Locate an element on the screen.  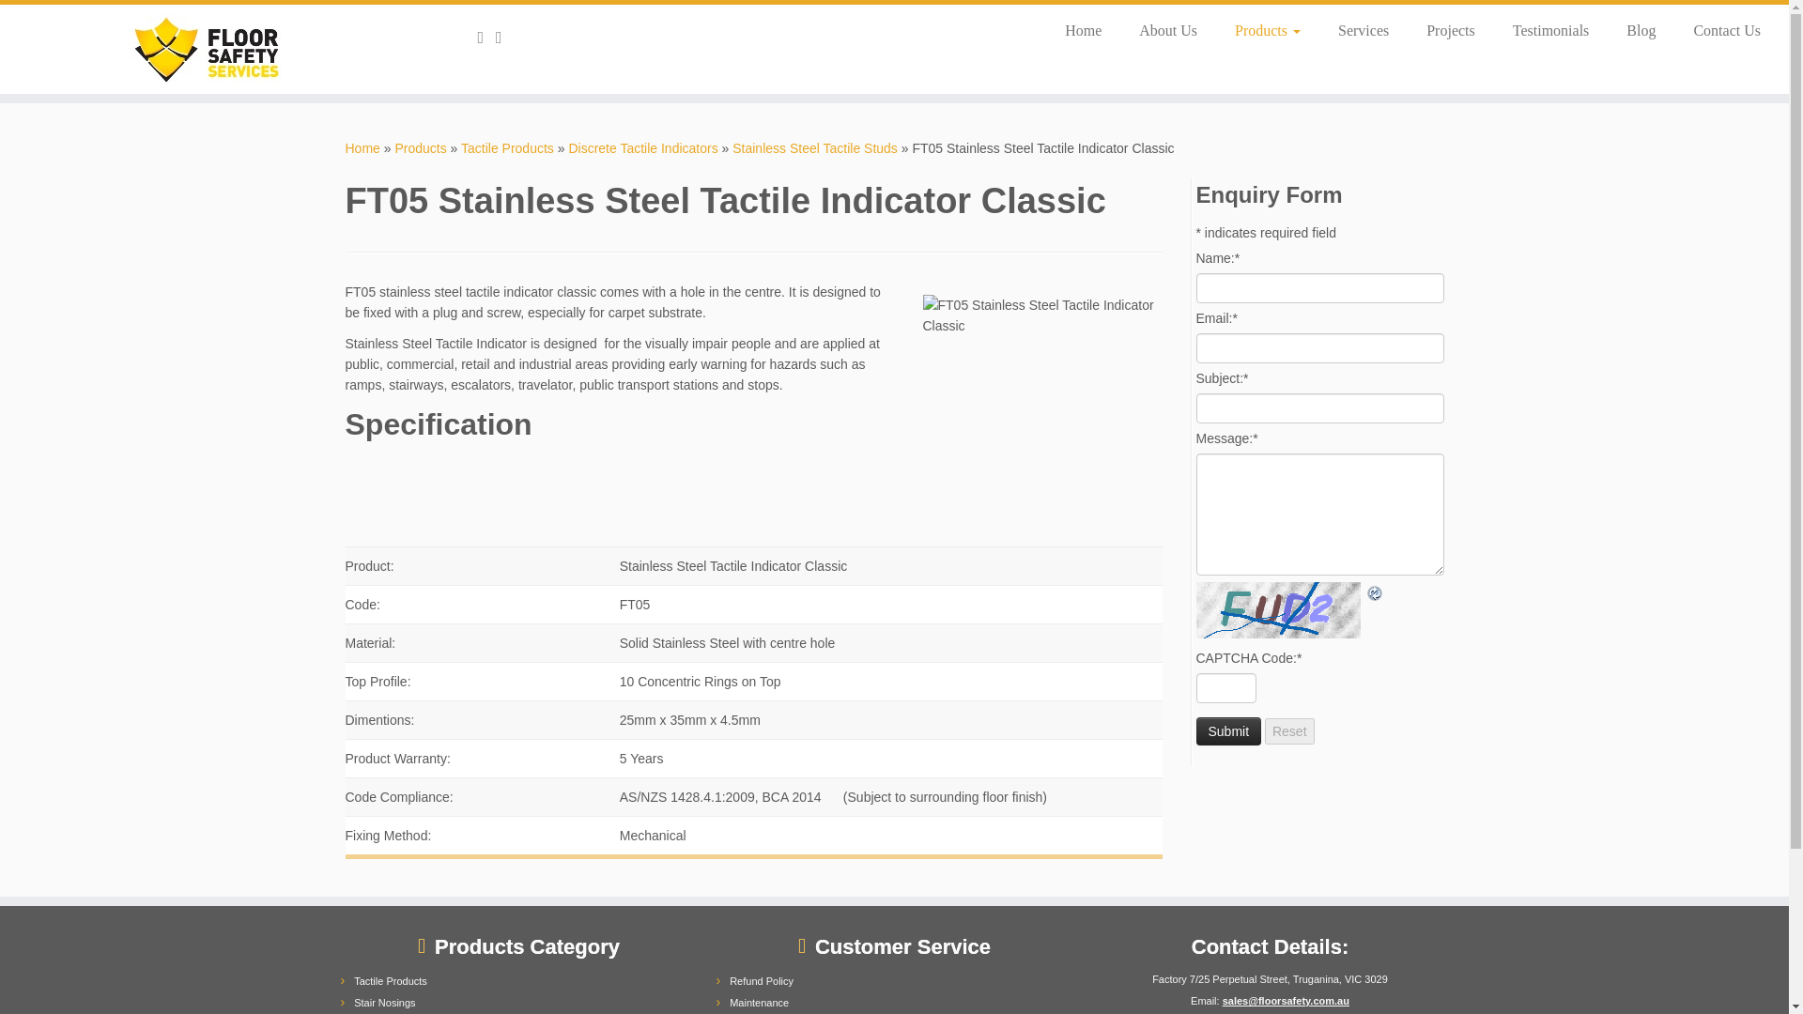
Home is located at coordinates (1082, 30).